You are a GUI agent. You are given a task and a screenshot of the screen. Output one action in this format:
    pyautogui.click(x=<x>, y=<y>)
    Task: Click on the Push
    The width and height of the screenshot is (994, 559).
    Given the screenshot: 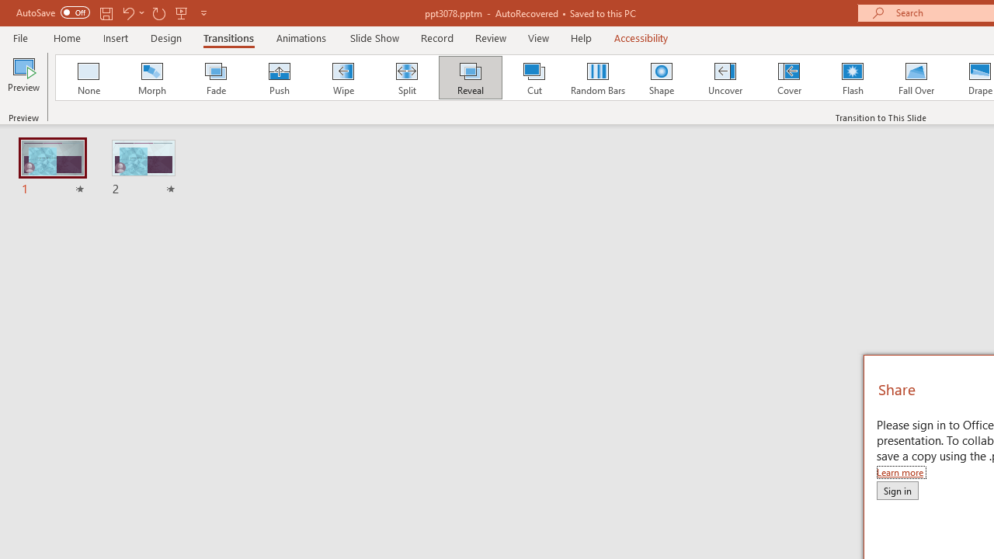 What is the action you would take?
    pyautogui.click(x=279, y=78)
    